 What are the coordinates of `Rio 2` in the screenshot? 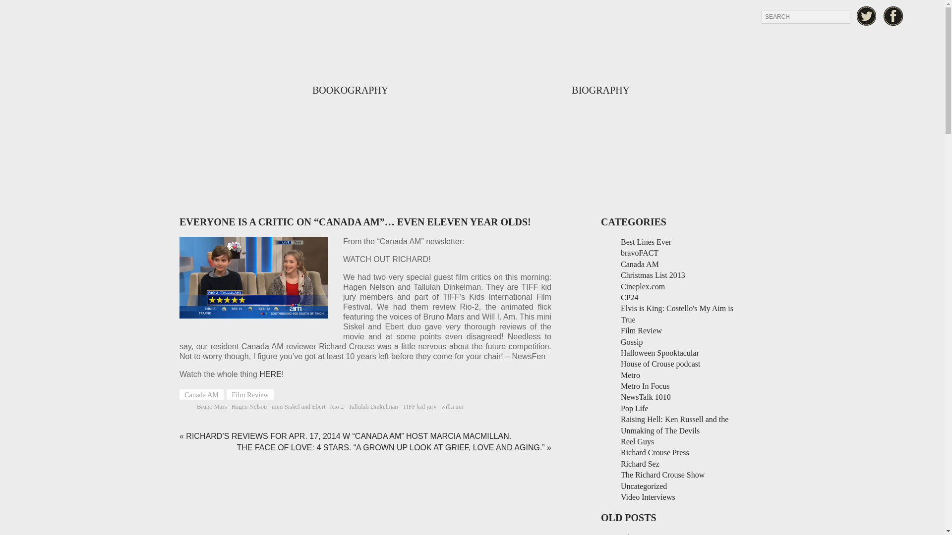 It's located at (337, 407).